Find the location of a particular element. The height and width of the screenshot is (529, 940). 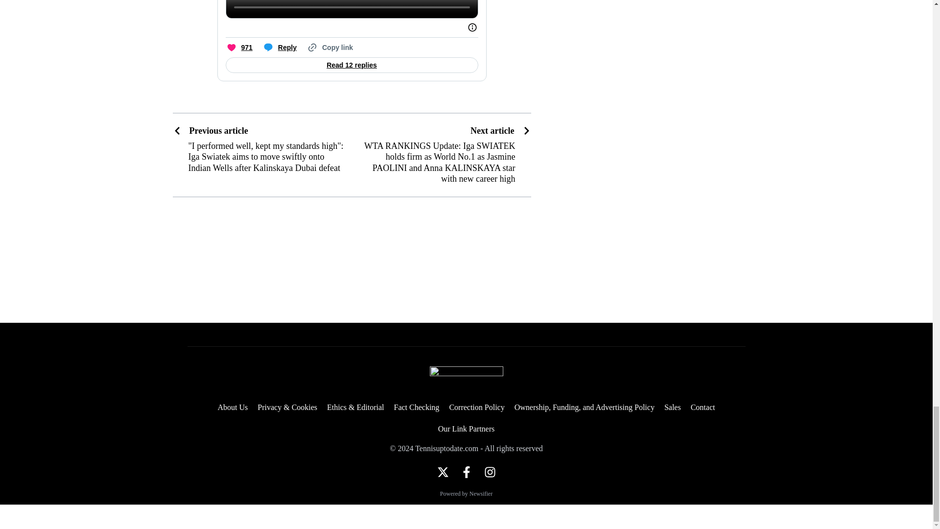

Read 12 replies is located at coordinates (352, 65).